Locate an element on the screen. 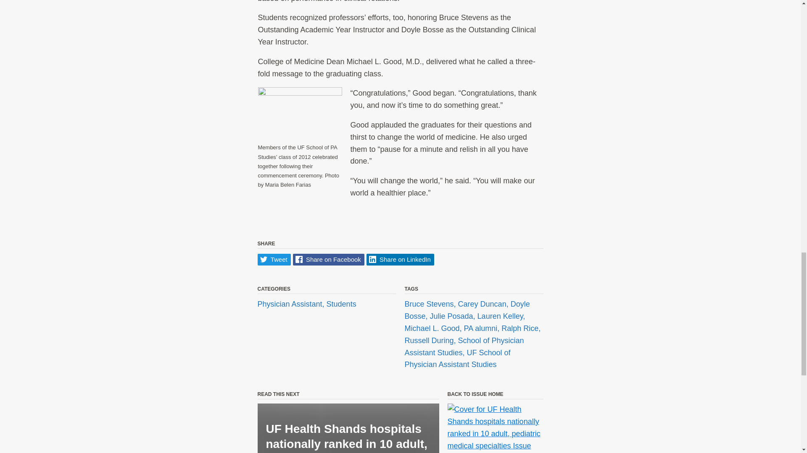  Students is located at coordinates (341, 305).